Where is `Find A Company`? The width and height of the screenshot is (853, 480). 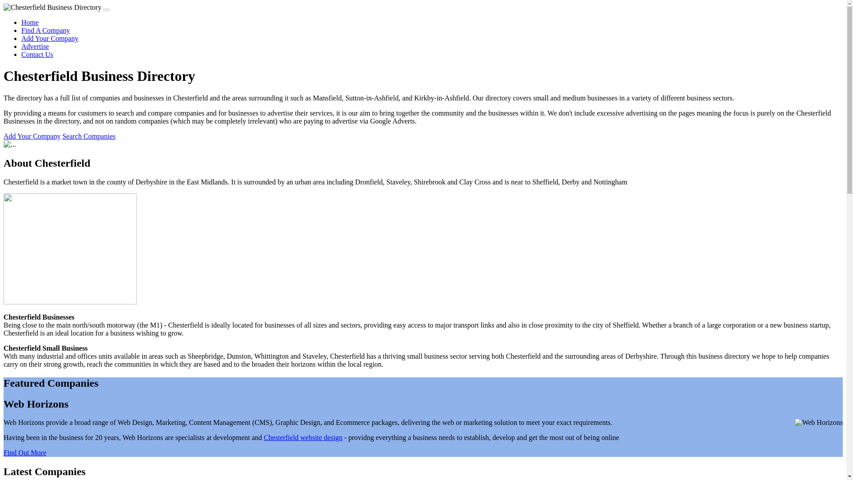
Find A Company is located at coordinates (45, 30).